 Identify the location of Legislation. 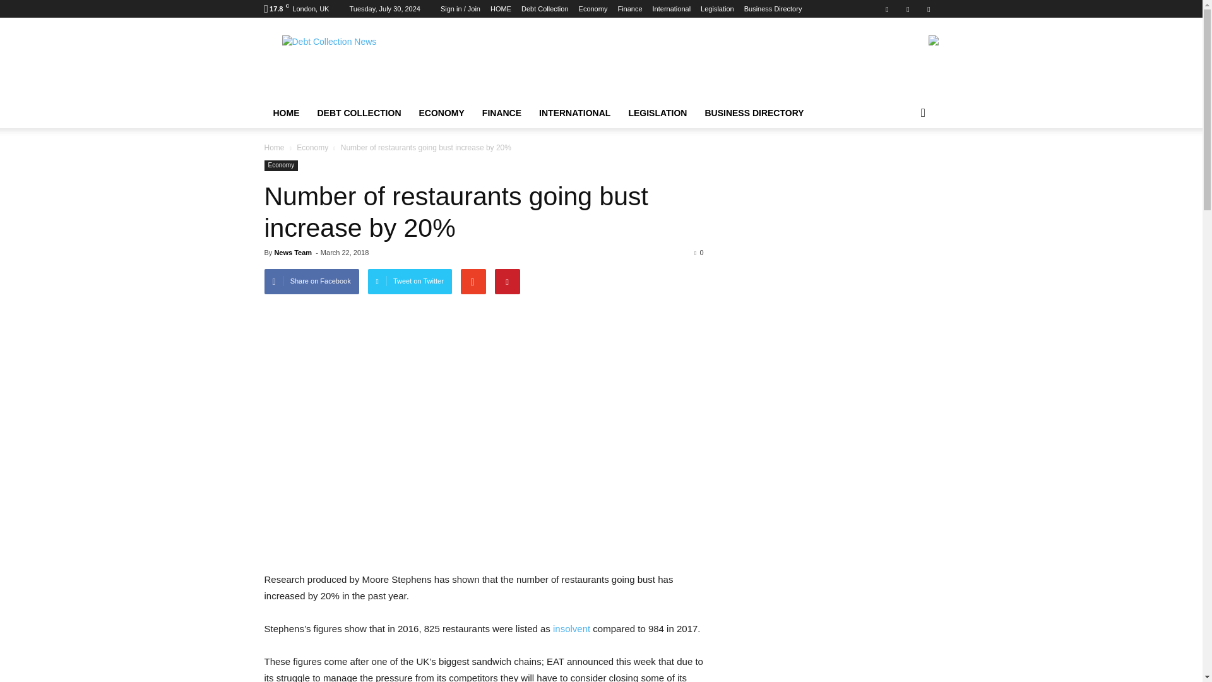
(717, 9).